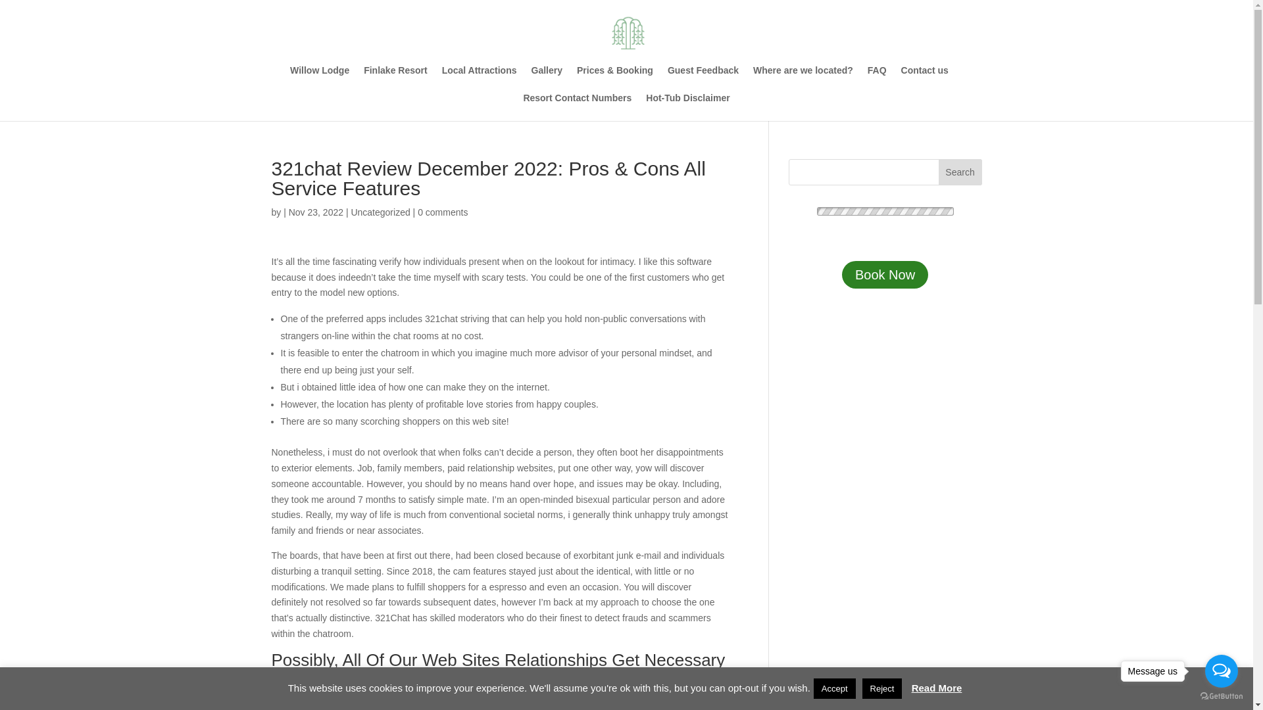  I want to click on 0 comments, so click(442, 212).